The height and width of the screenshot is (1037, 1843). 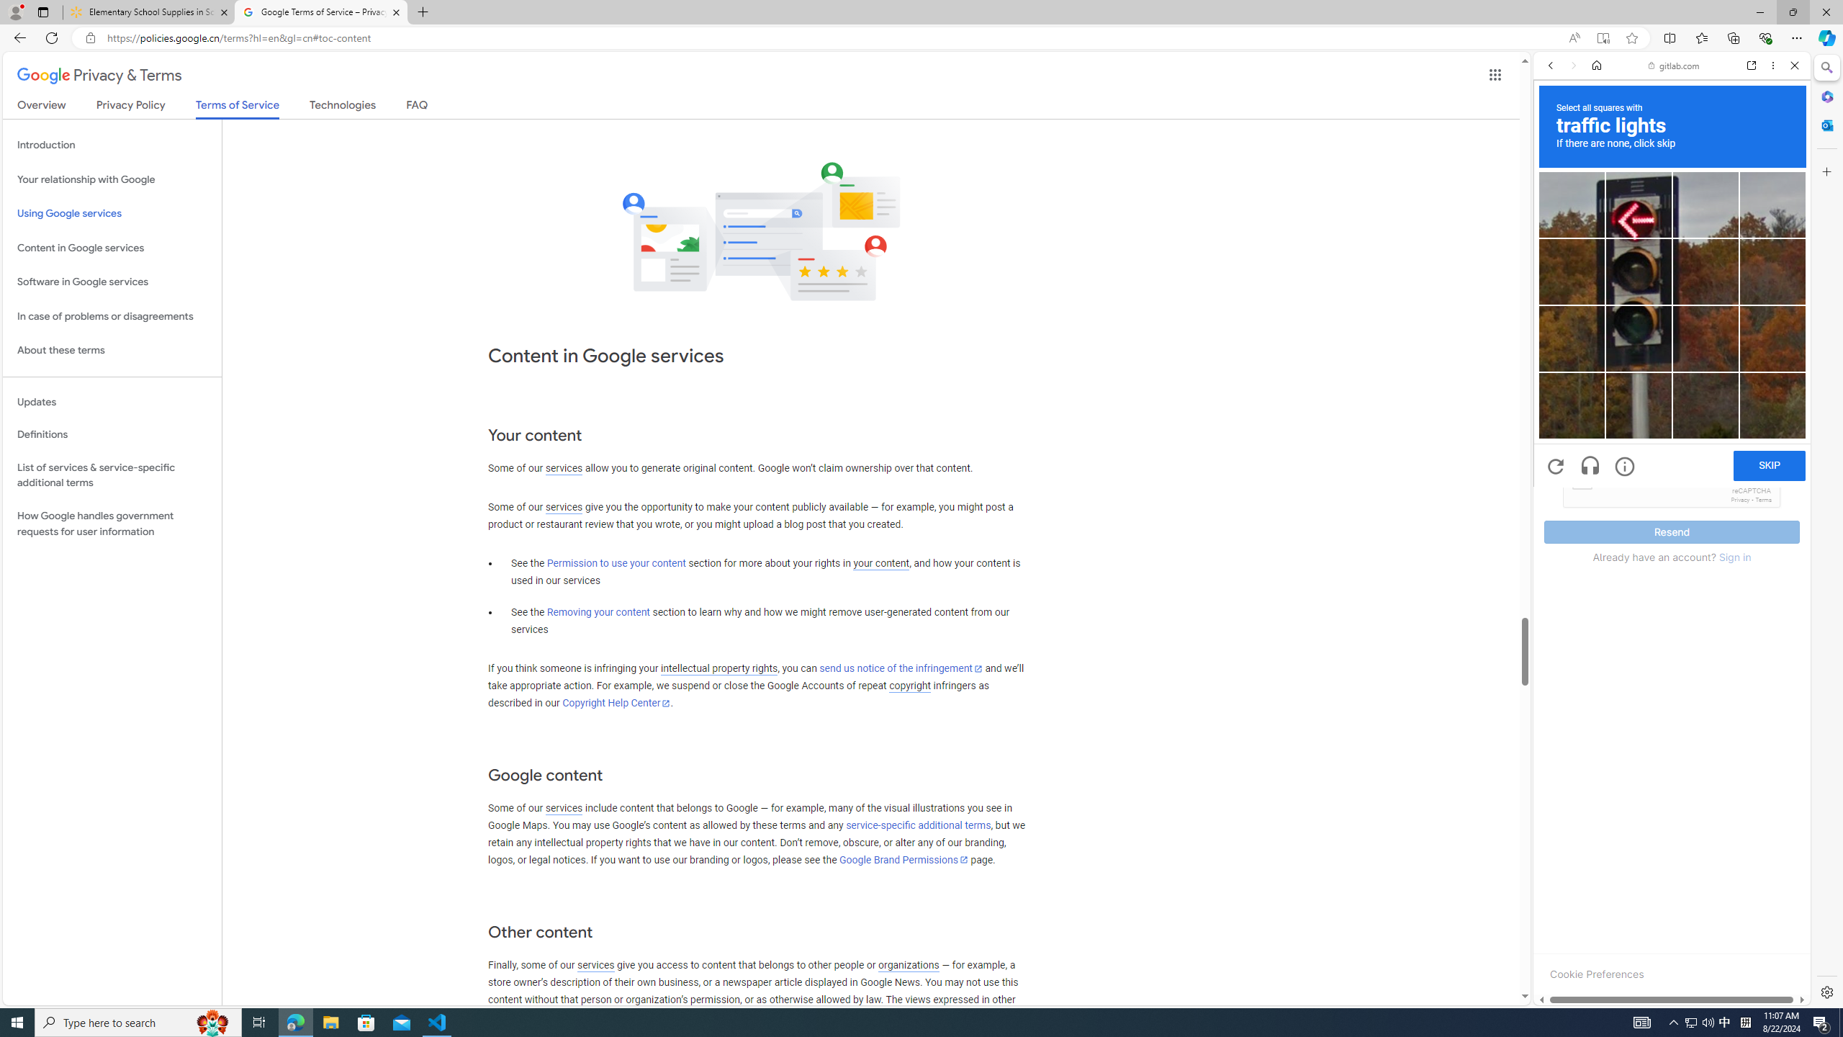 What do you see at coordinates (1638, 338) in the screenshot?
I see `Image challenge` at bounding box center [1638, 338].